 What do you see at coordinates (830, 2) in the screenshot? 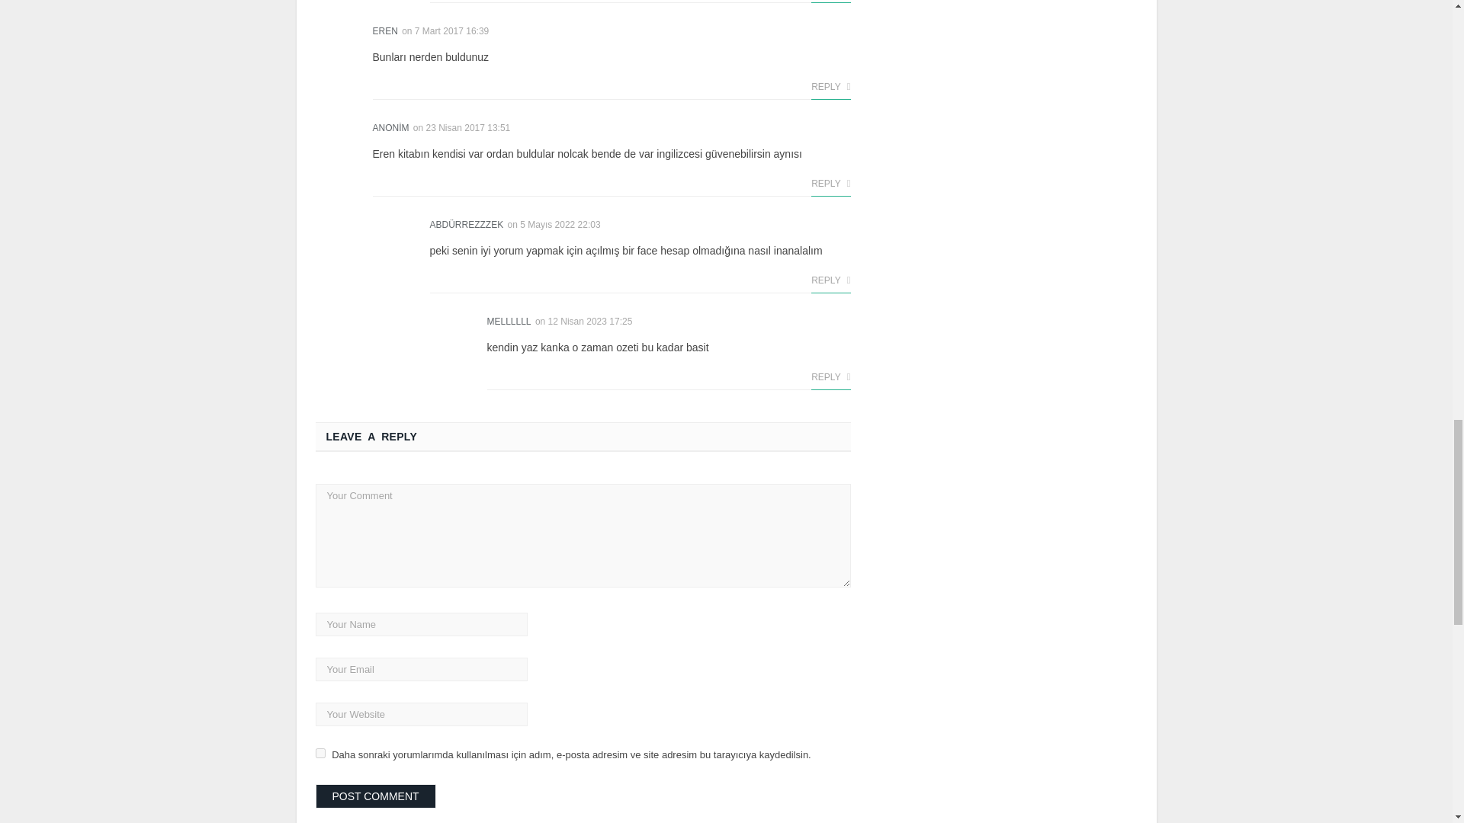
I see `REPLY` at bounding box center [830, 2].